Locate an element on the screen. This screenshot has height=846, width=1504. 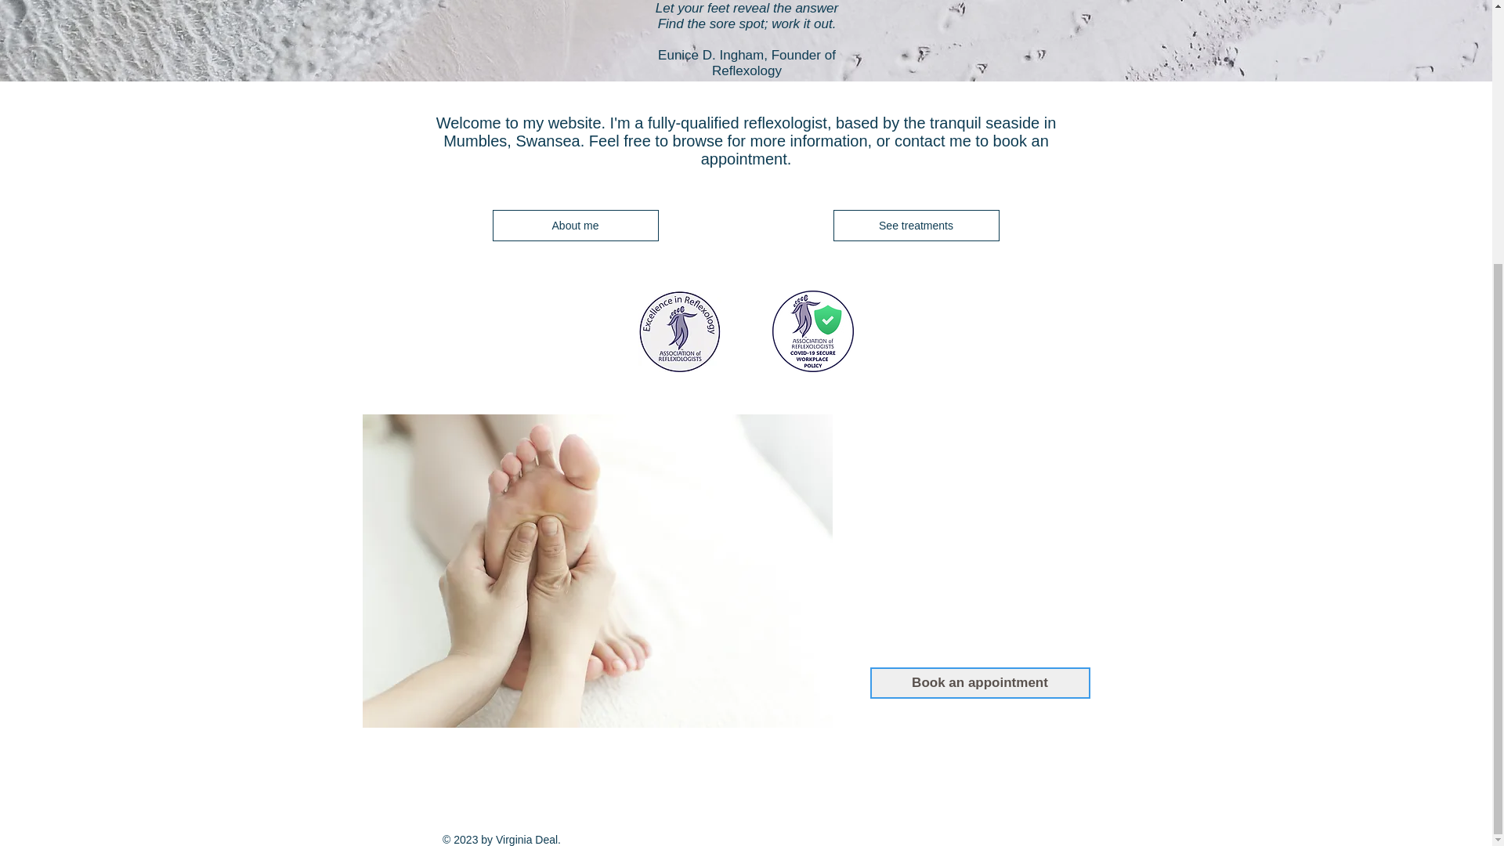
See treatments is located at coordinates (916, 225).